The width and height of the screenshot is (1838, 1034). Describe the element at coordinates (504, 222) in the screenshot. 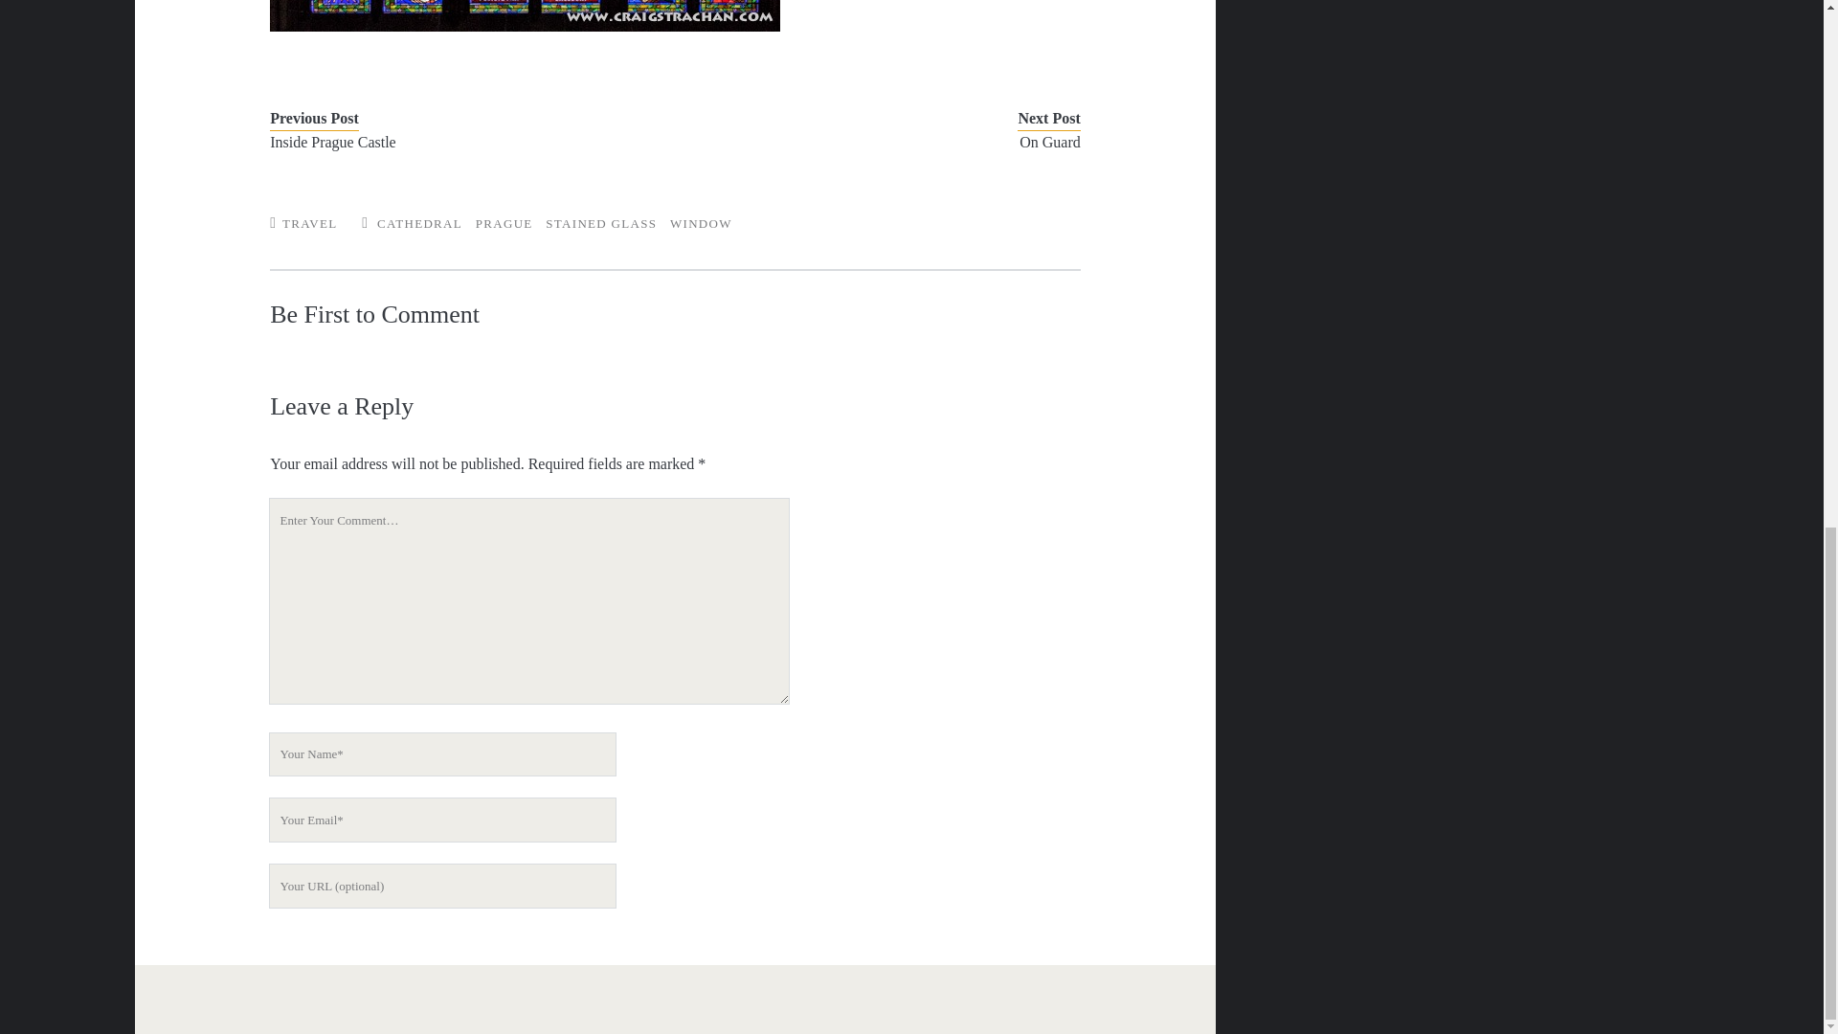

I see `PRAGUE` at that location.